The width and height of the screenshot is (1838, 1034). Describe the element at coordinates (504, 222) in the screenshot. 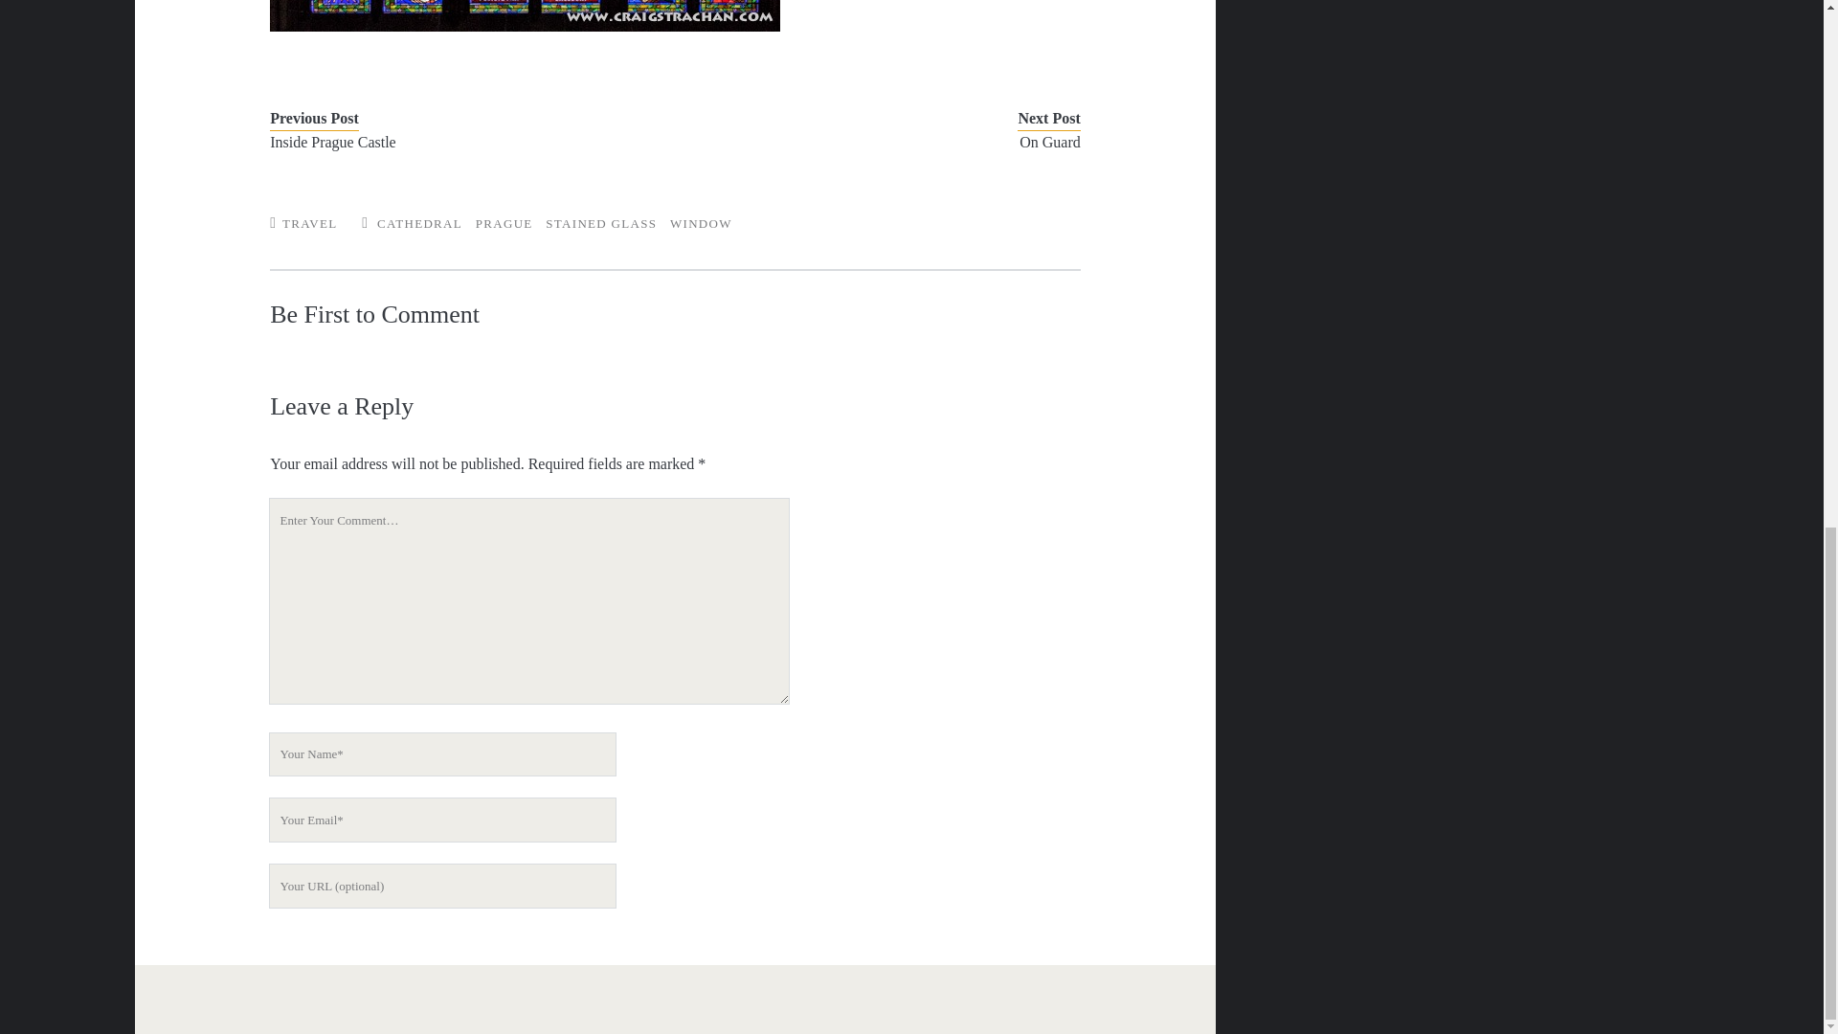

I see `PRAGUE` at that location.